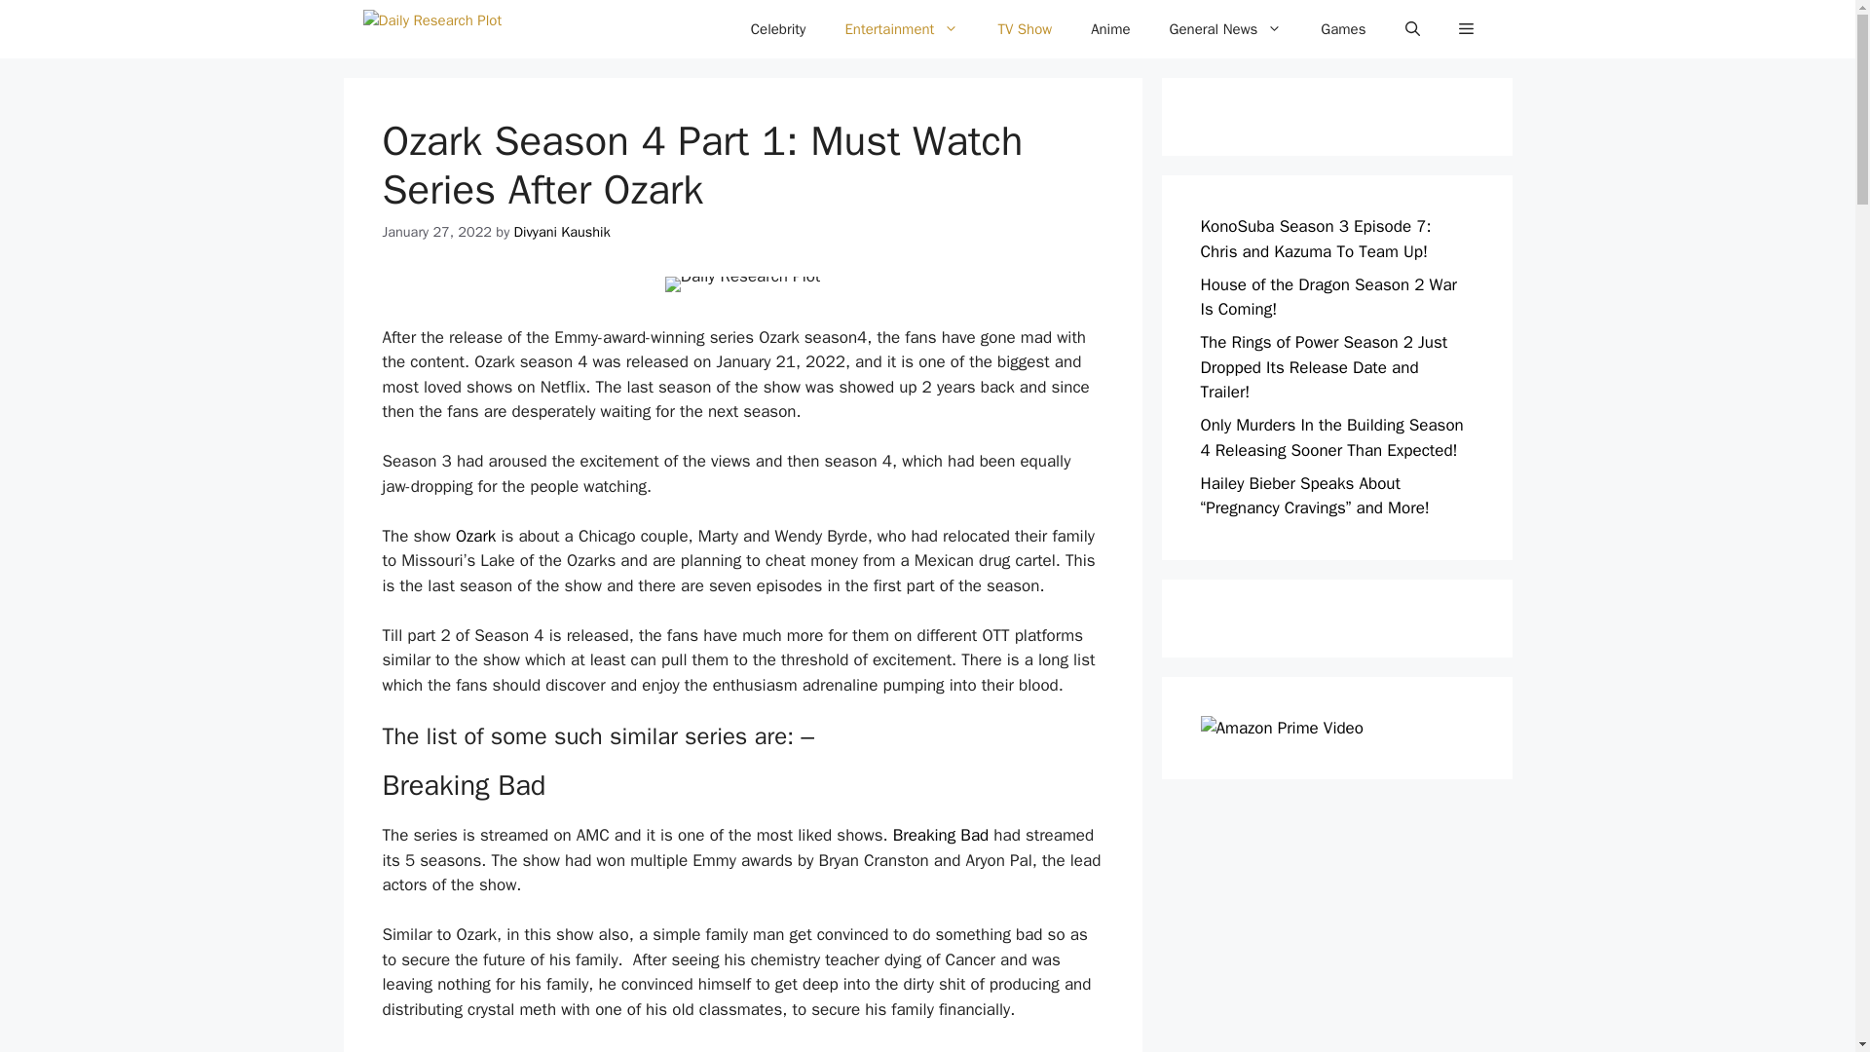 This screenshot has width=1870, height=1052. Describe the element at coordinates (563, 232) in the screenshot. I see `View all posts by Divyani Kaushik` at that location.